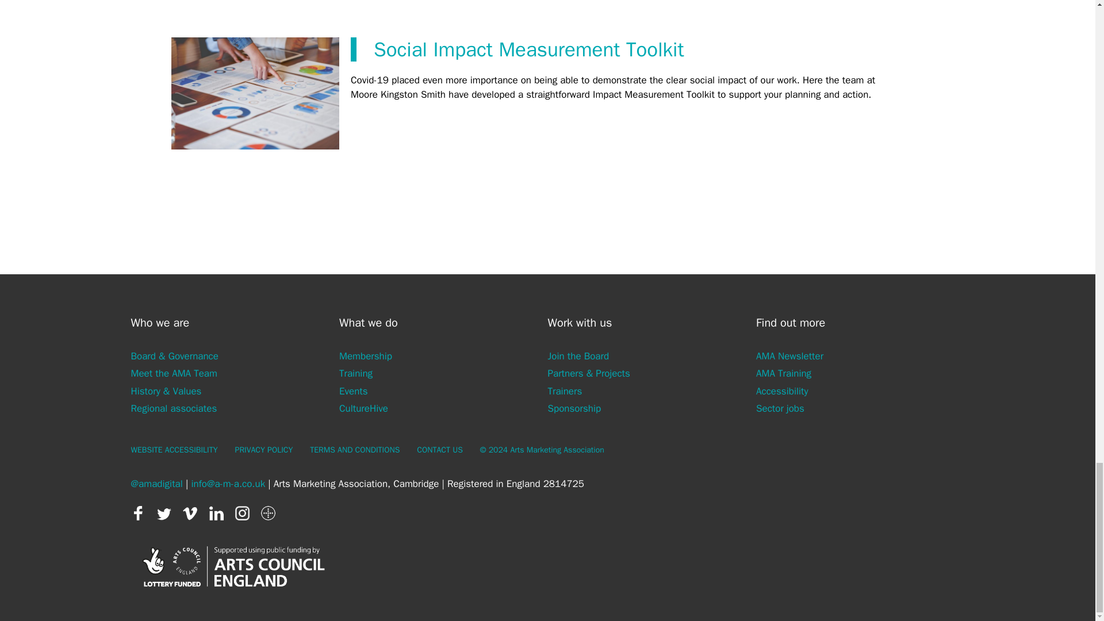 The width and height of the screenshot is (1104, 621). Describe the element at coordinates (174, 373) in the screenshot. I see `Meet the AMA Team` at that location.